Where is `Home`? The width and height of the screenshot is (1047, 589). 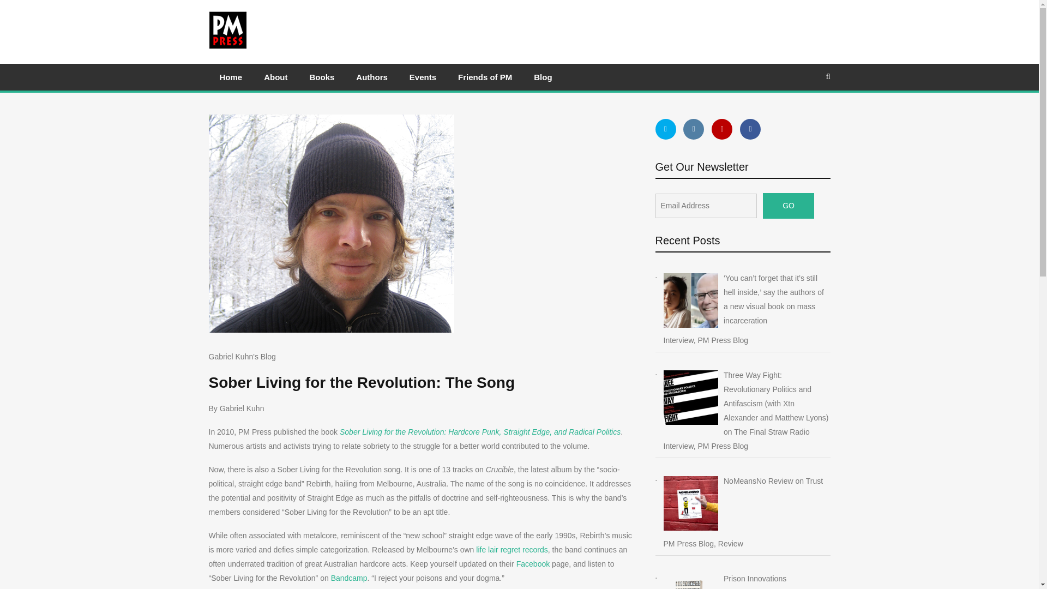
Home is located at coordinates (231, 77).